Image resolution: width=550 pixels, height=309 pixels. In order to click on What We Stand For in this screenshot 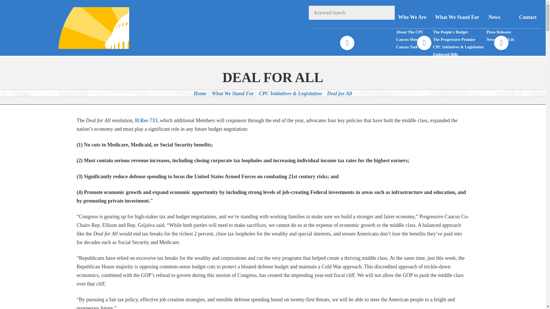, I will do `click(233, 93)`.